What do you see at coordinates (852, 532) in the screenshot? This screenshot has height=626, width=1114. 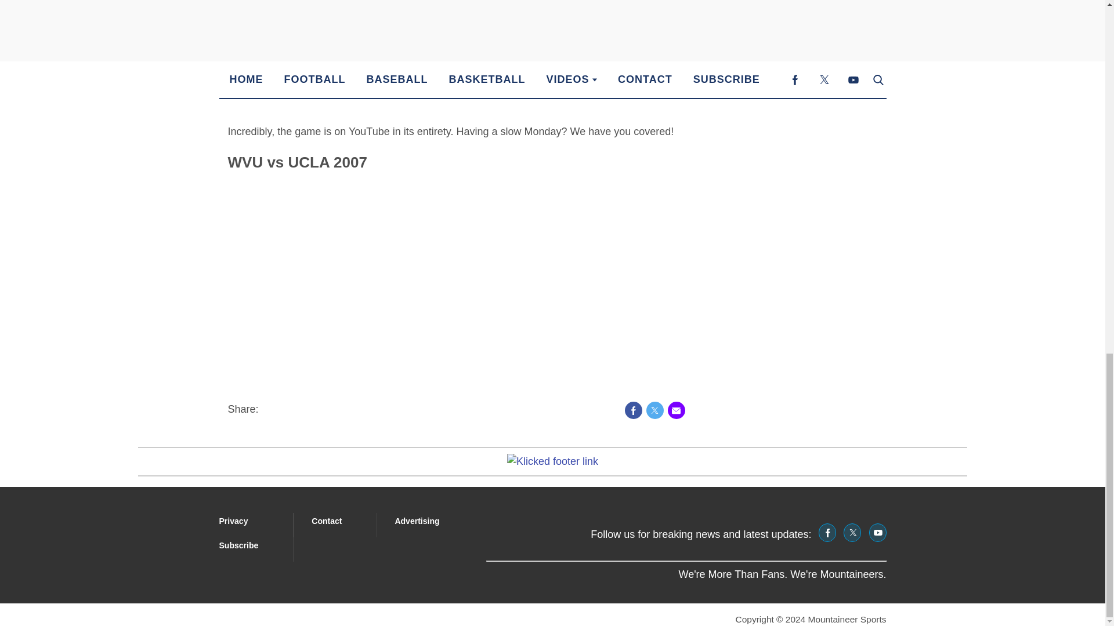 I see `Follow us on Twitter` at bounding box center [852, 532].